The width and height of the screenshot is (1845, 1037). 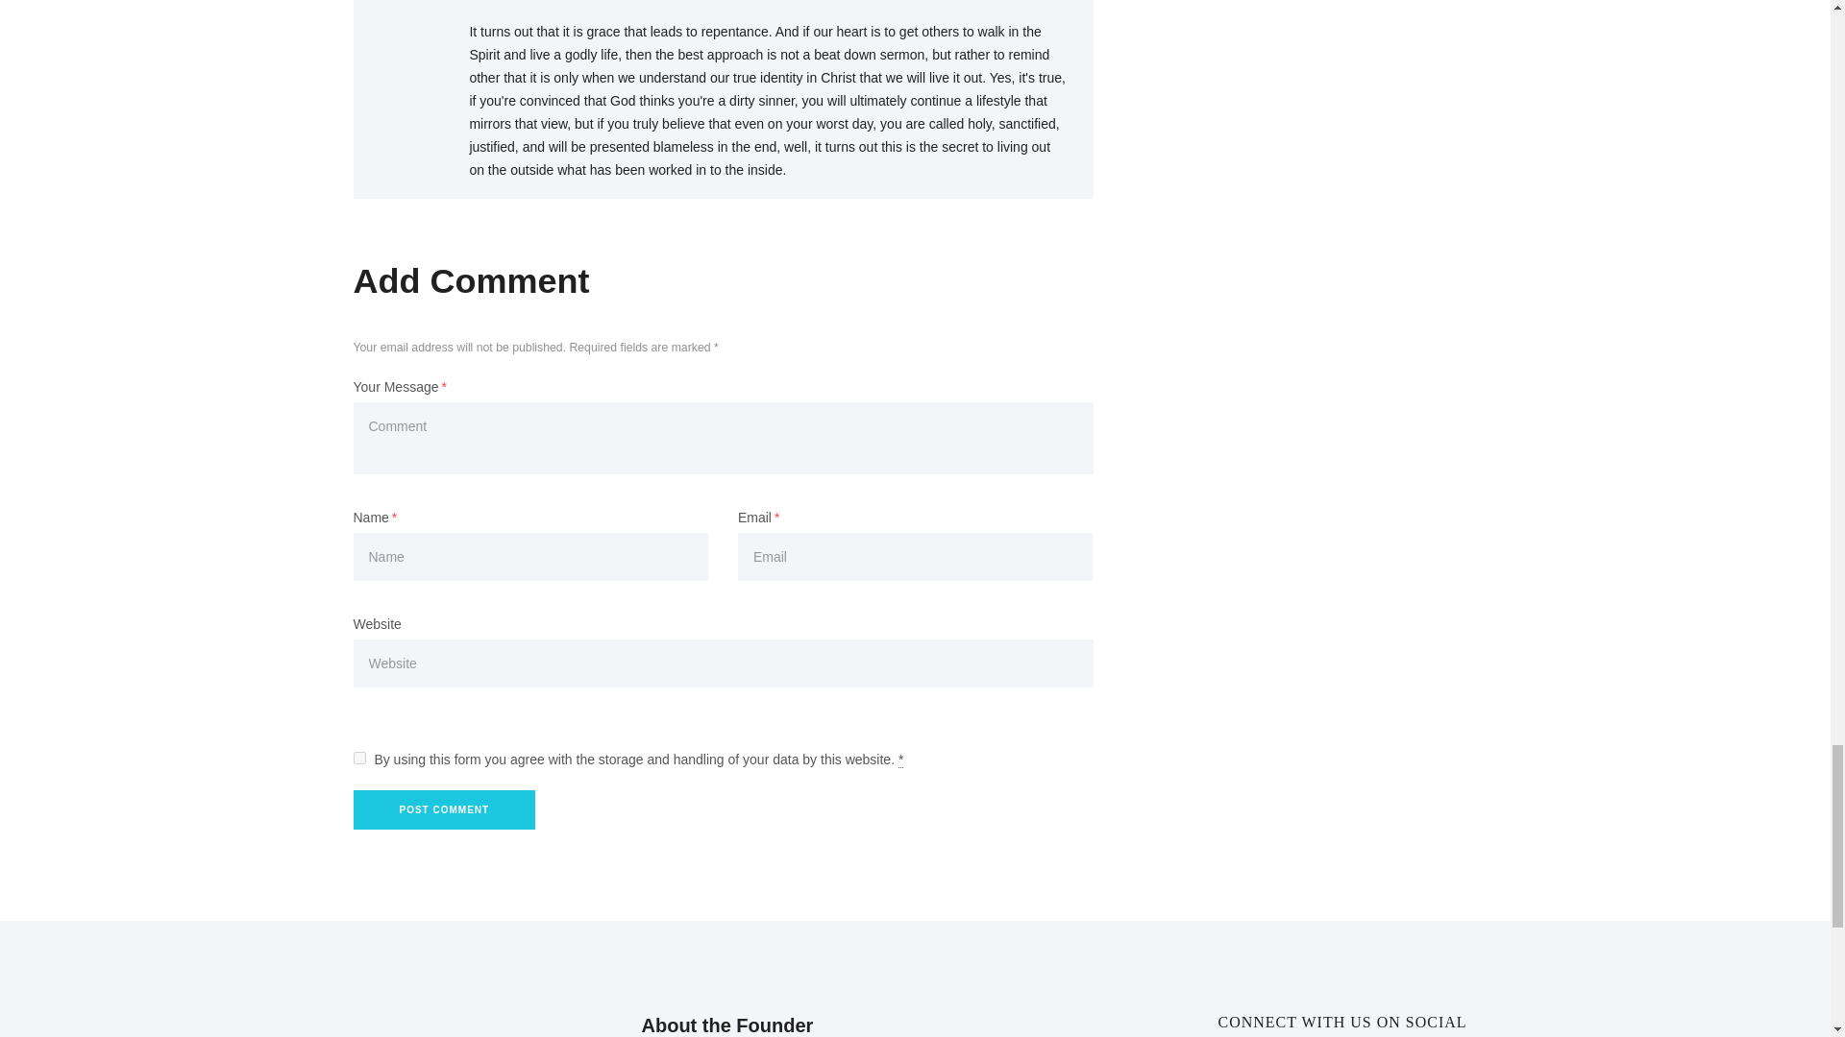 What do you see at coordinates (445, 809) in the screenshot?
I see `Post Comment` at bounding box center [445, 809].